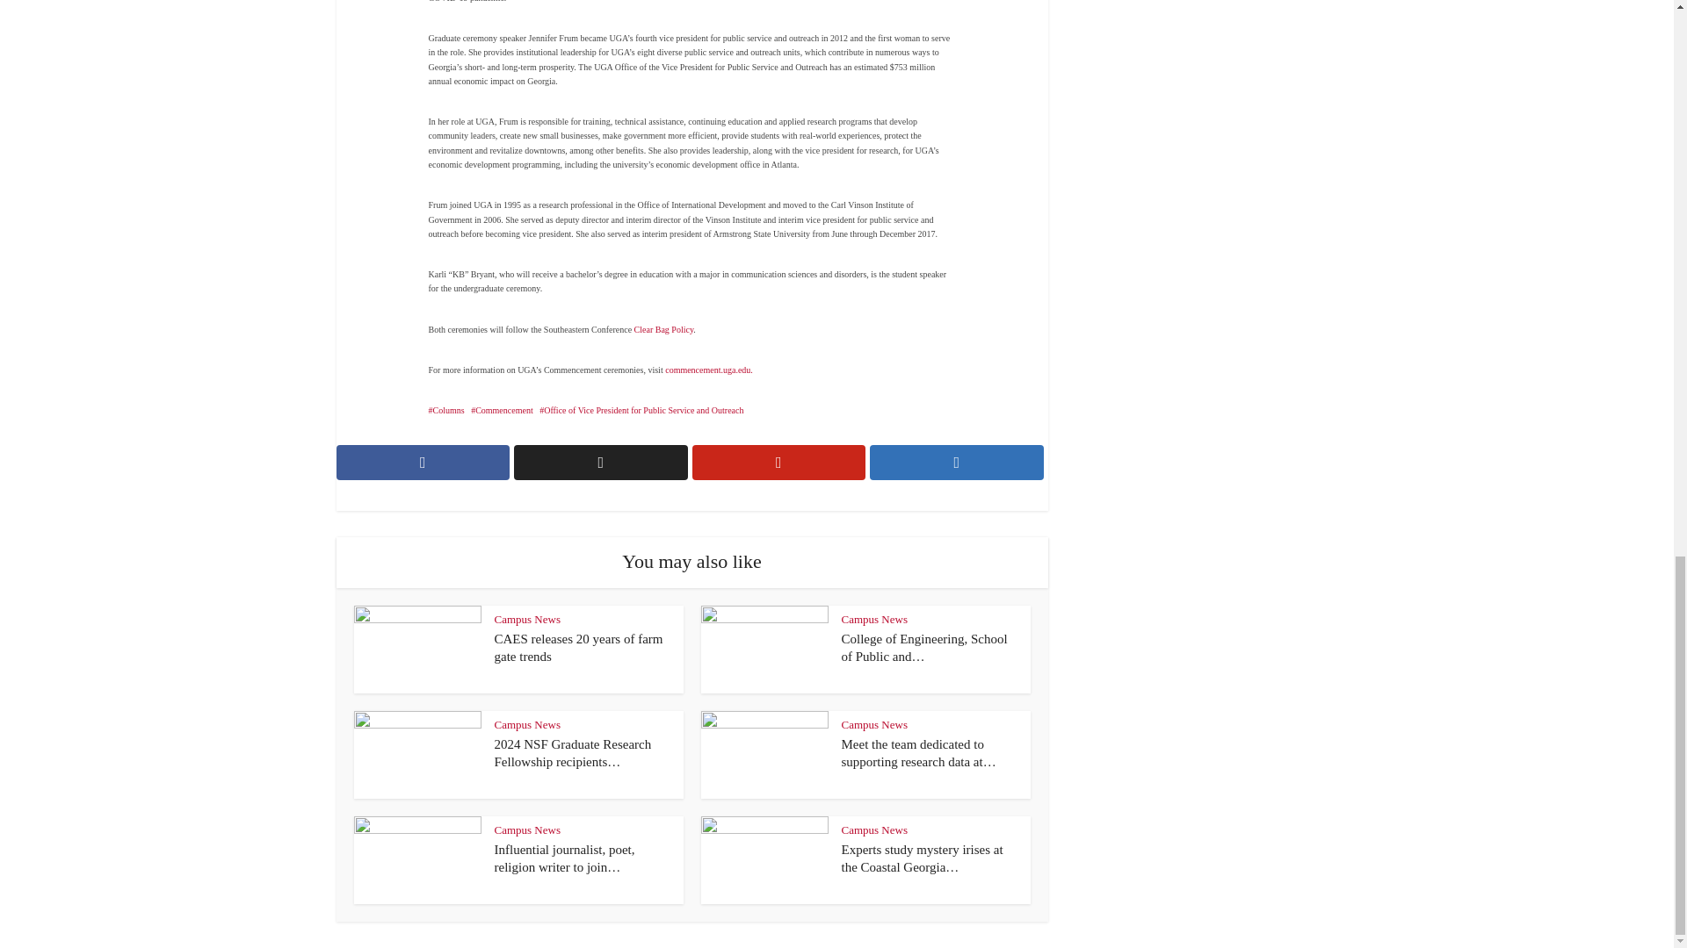 The width and height of the screenshot is (1687, 948). What do you see at coordinates (919, 753) in the screenshot?
I see `Meet the team dedicated to supporting research data at UGA` at bounding box center [919, 753].